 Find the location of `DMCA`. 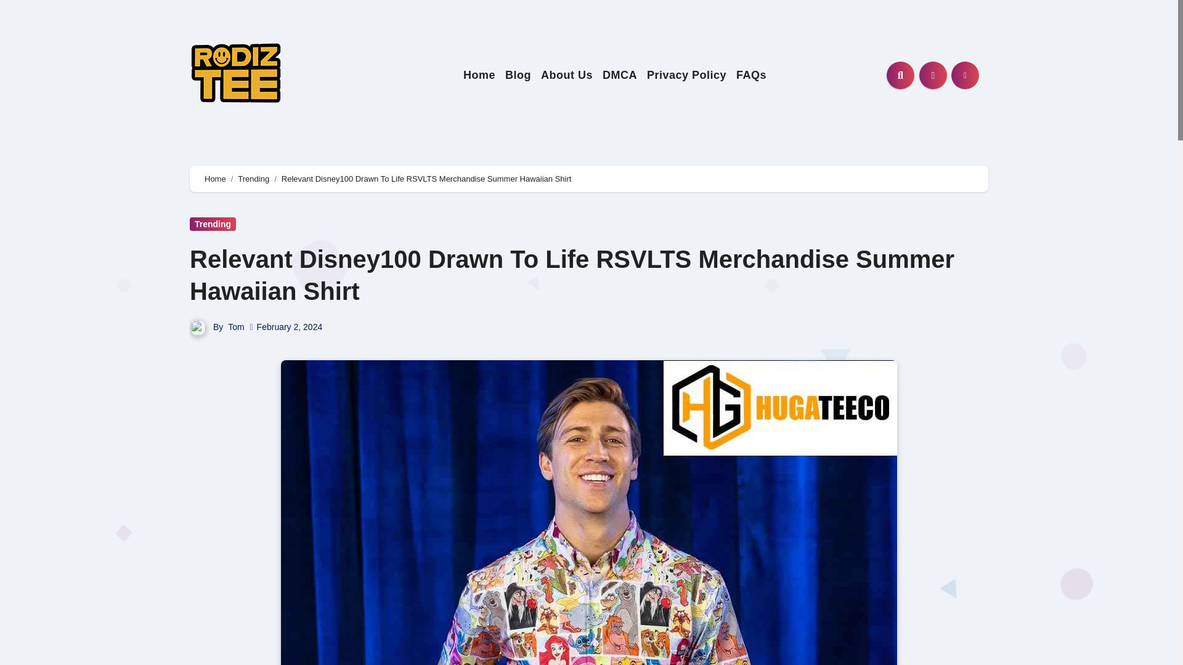

DMCA is located at coordinates (620, 75).